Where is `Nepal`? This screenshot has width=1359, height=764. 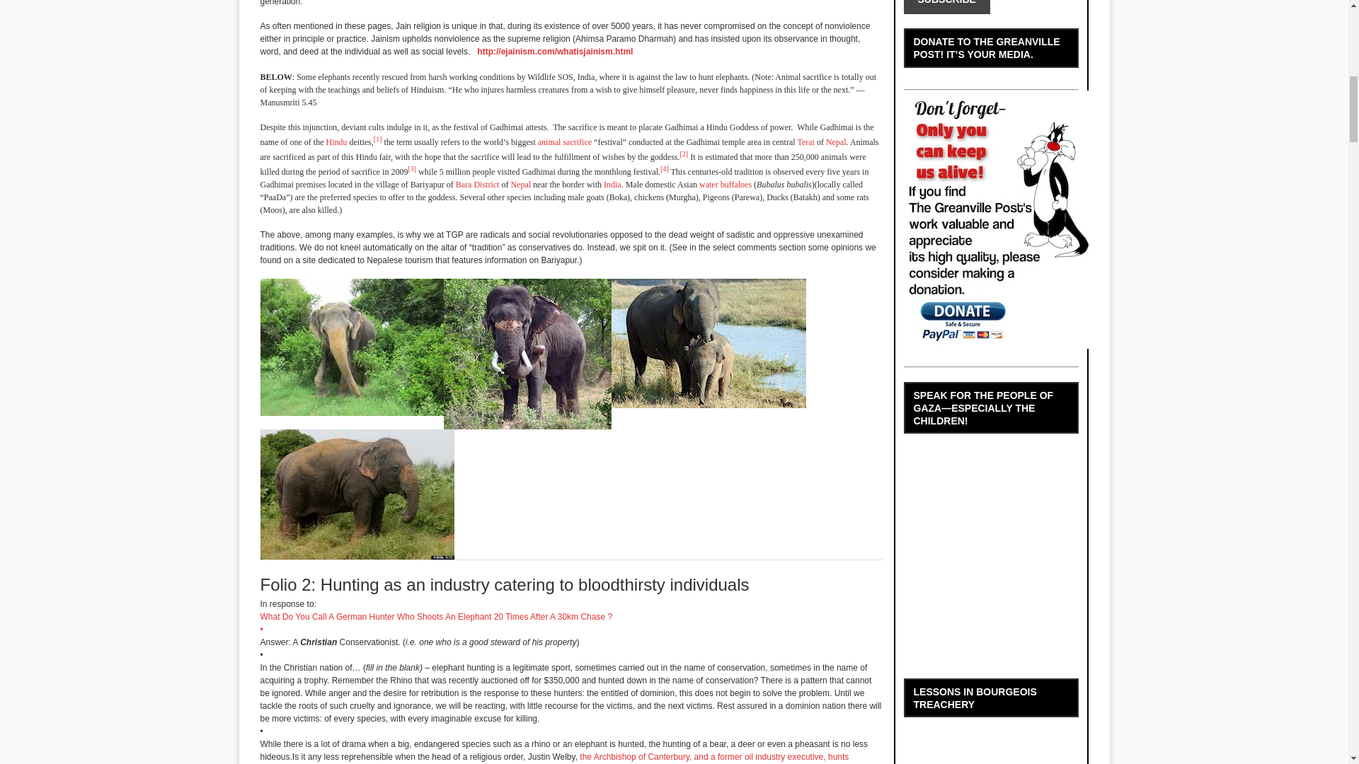 Nepal is located at coordinates (837, 142).